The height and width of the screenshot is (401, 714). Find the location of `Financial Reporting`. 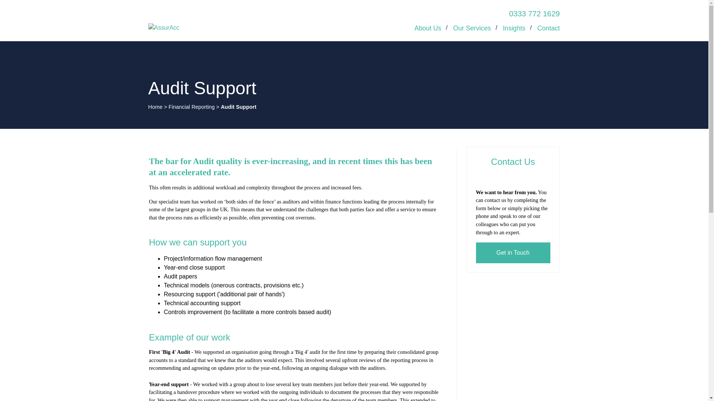

Financial Reporting is located at coordinates (192, 107).